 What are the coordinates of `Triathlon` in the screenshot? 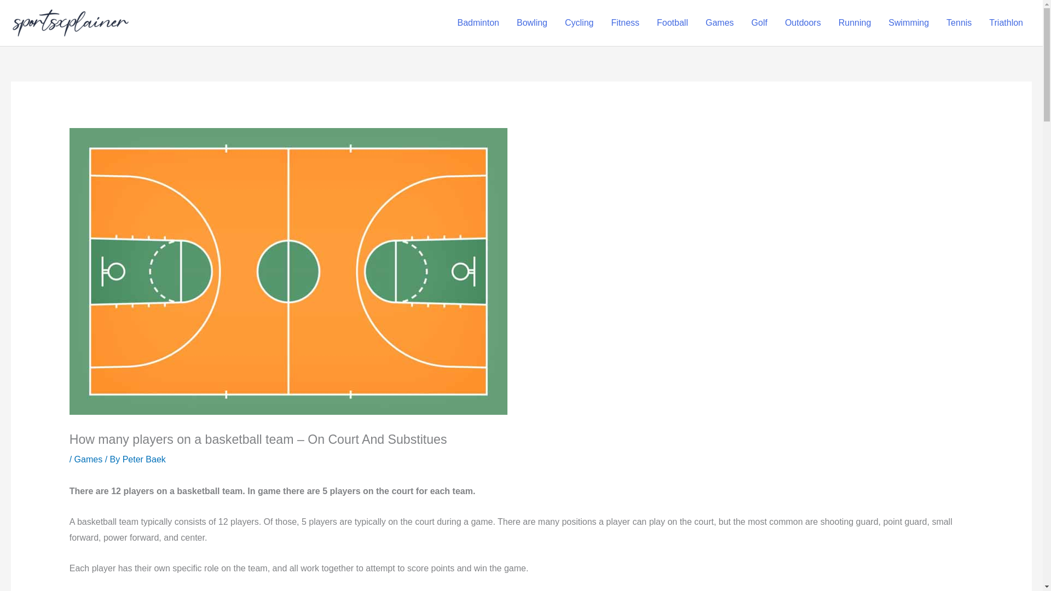 It's located at (1006, 22).